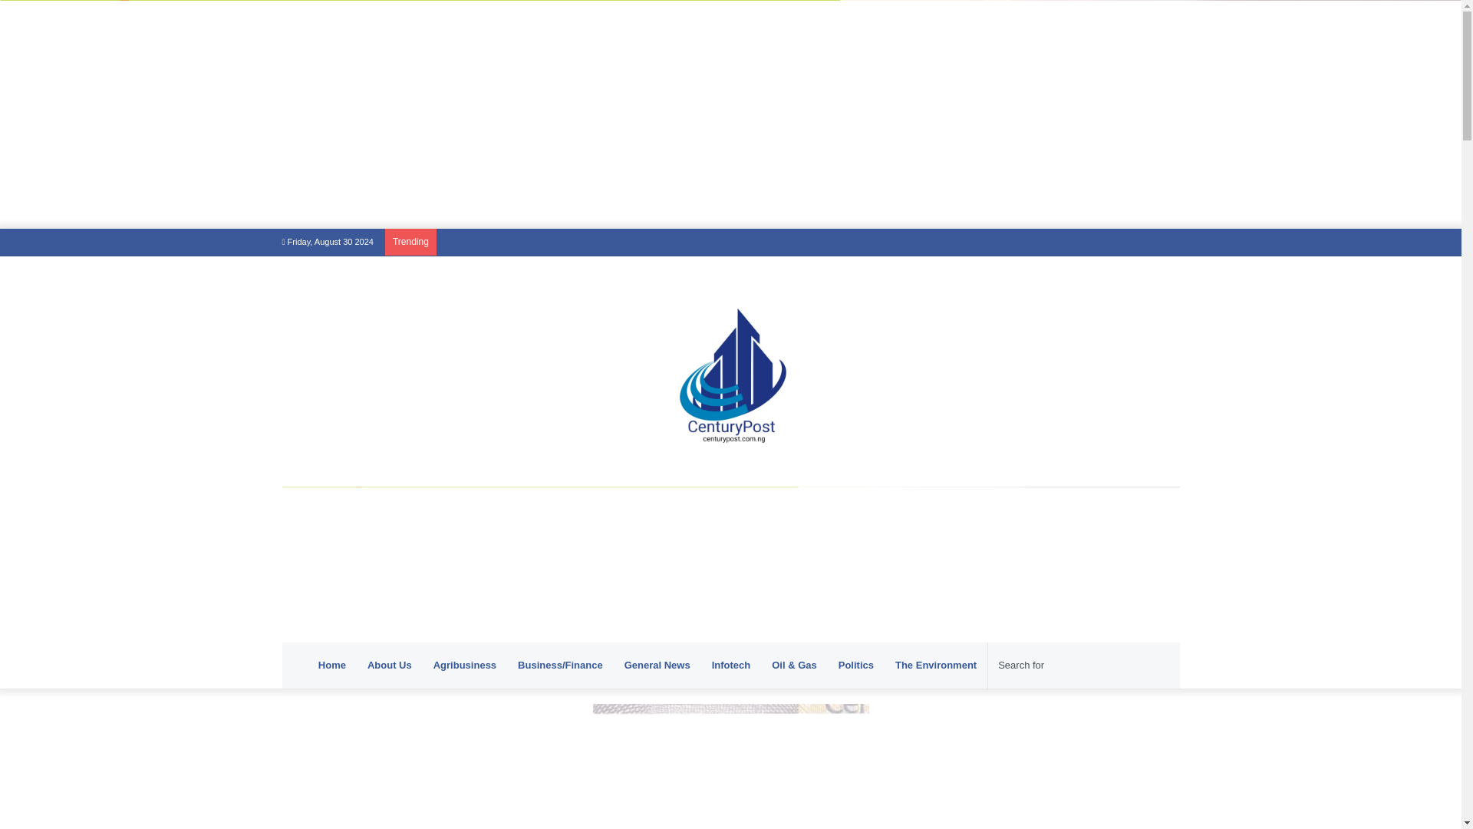 The image size is (1473, 829). Describe the element at coordinates (856, 666) in the screenshot. I see `Politics` at that location.